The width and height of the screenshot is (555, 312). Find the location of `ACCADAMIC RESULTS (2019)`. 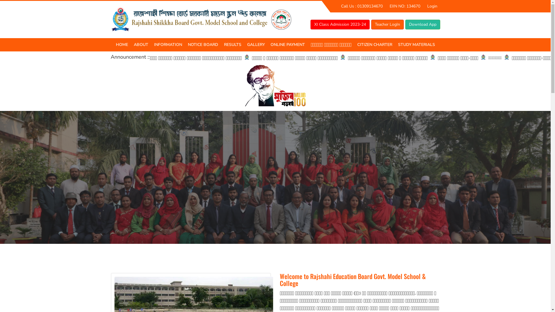

ACCADAMIC RESULTS (2019) is located at coordinates (250, 62).